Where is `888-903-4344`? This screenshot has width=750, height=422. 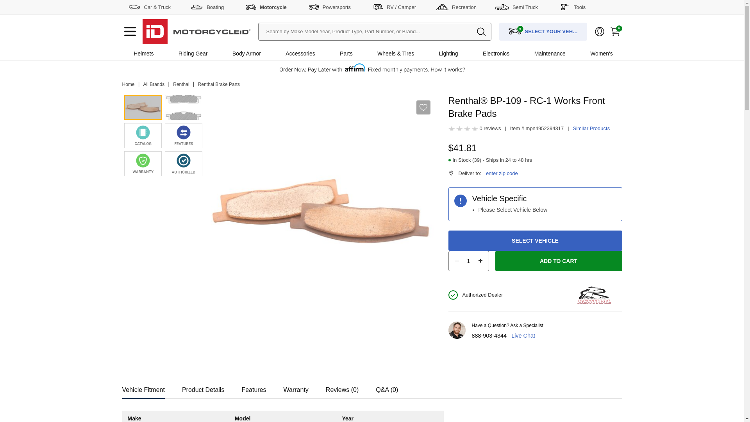
888-903-4344 is located at coordinates (489, 335).